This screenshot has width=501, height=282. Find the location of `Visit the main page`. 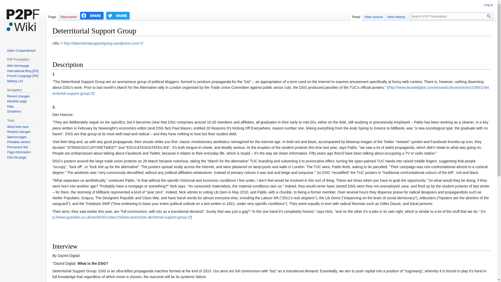

Visit the main page is located at coordinates (23, 21).